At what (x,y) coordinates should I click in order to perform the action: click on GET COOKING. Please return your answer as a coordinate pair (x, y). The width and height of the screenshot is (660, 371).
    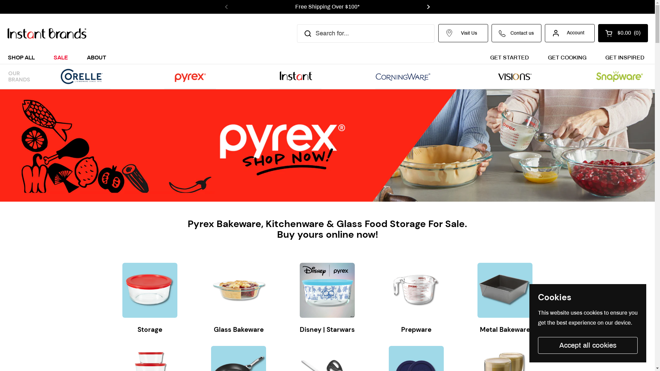
    Looking at the image, I should click on (567, 57).